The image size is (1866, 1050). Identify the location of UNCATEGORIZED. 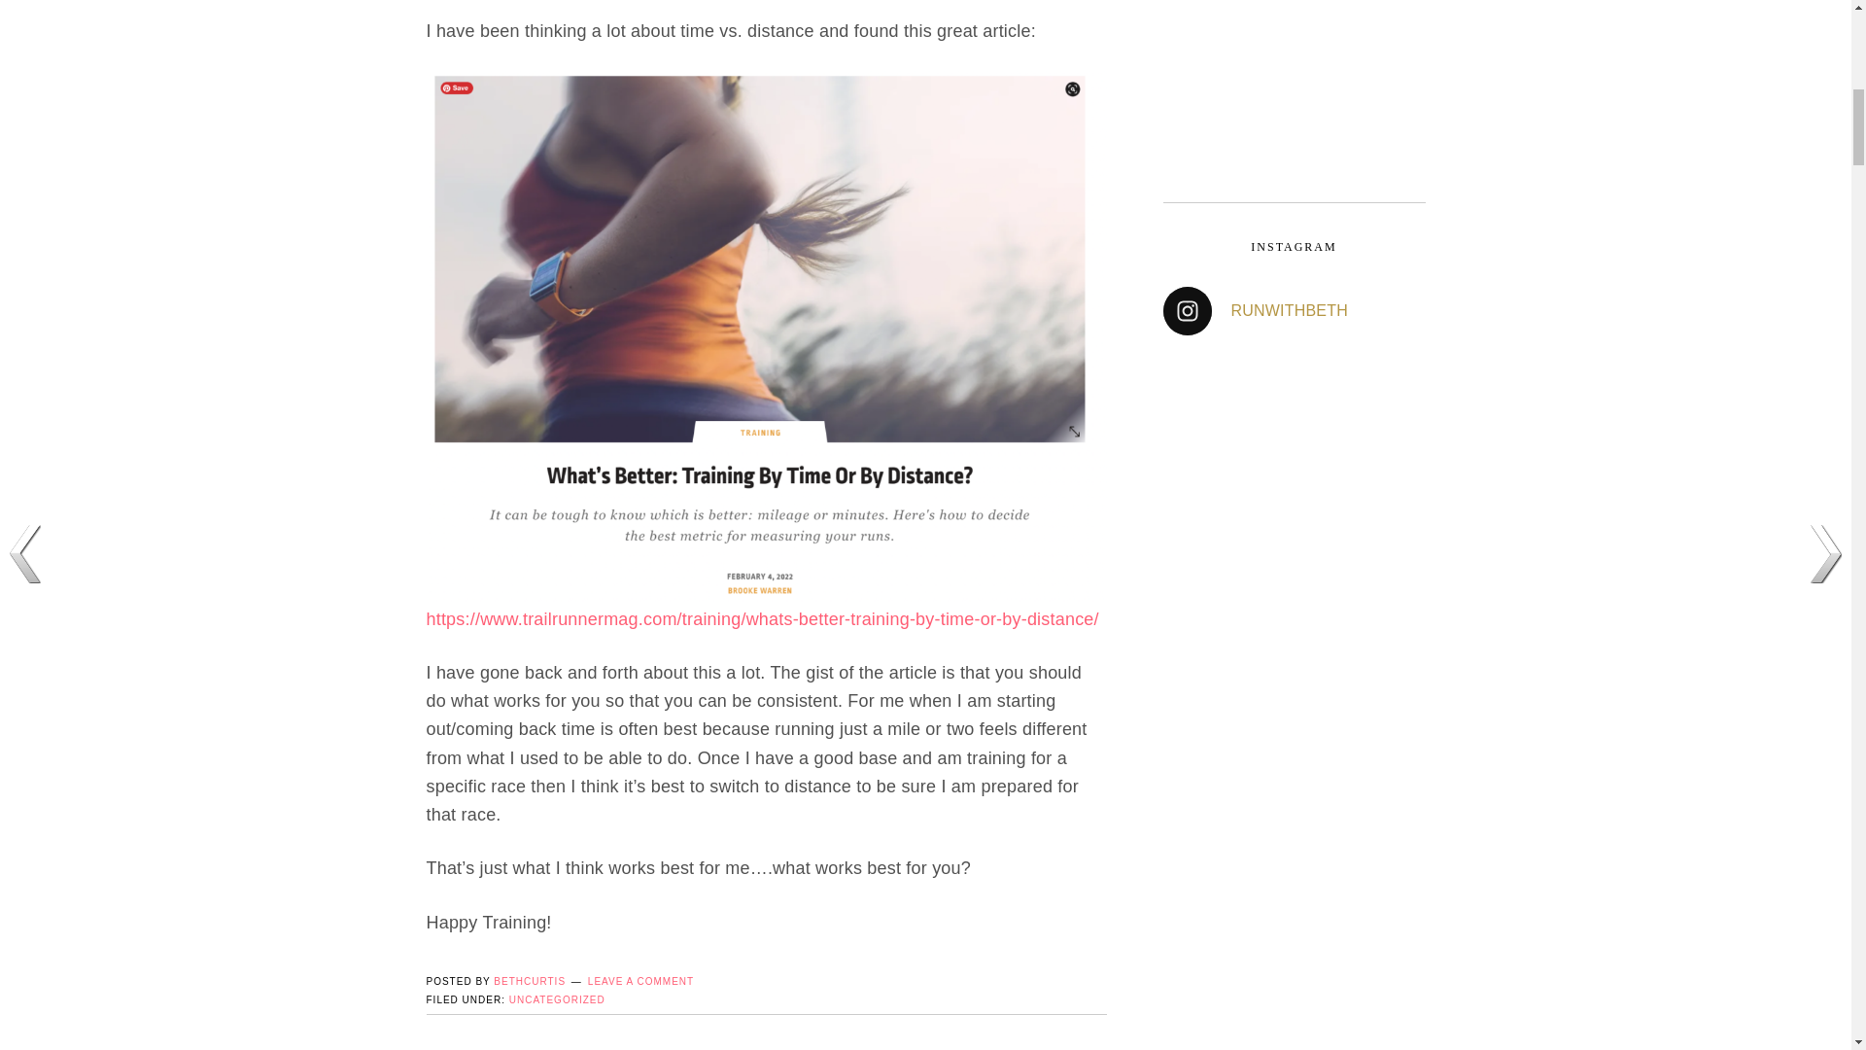
(557, 999).